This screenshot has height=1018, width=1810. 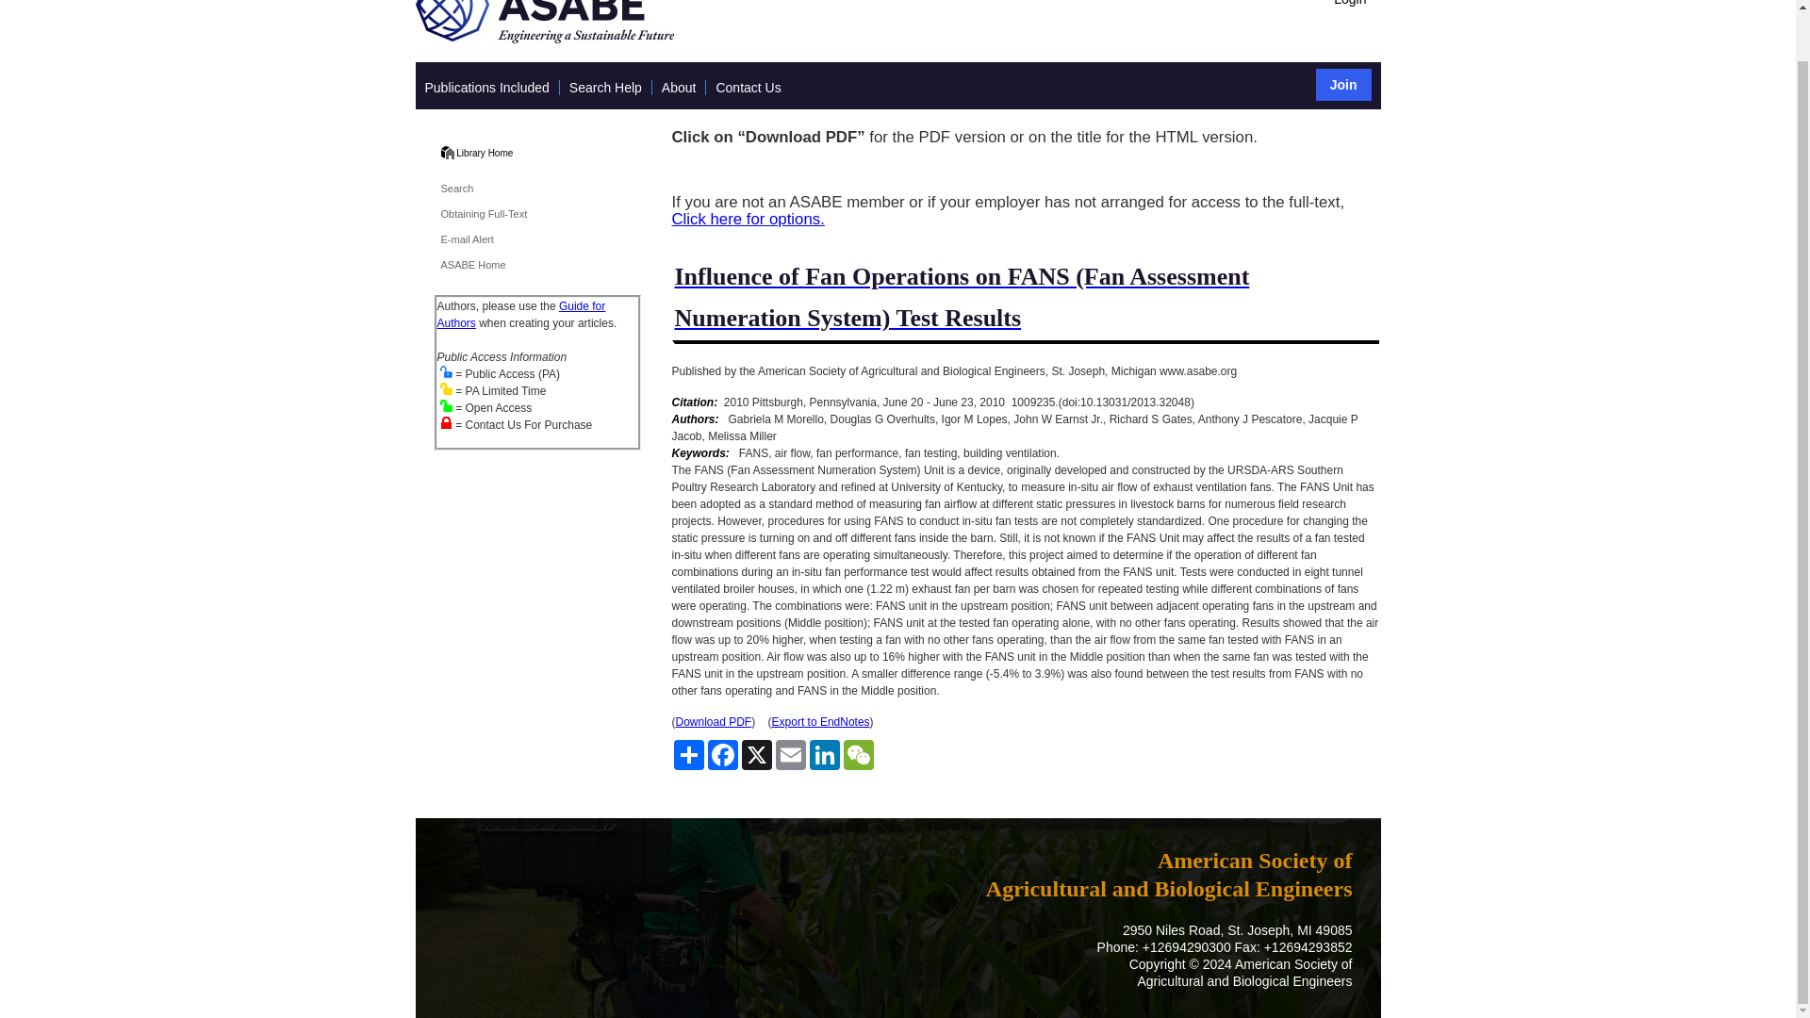 I want to click on E-mail Alert, so click(x=468, y=239).